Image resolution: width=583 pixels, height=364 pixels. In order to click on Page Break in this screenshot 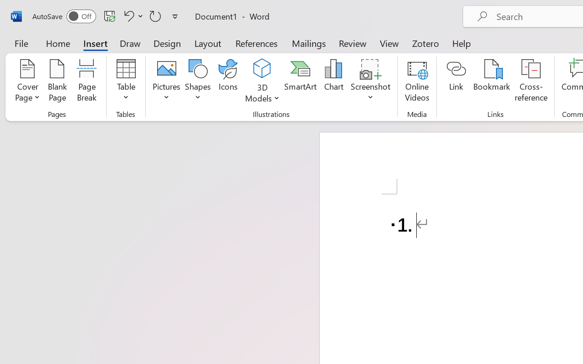, I will do `click(87, 82)`.